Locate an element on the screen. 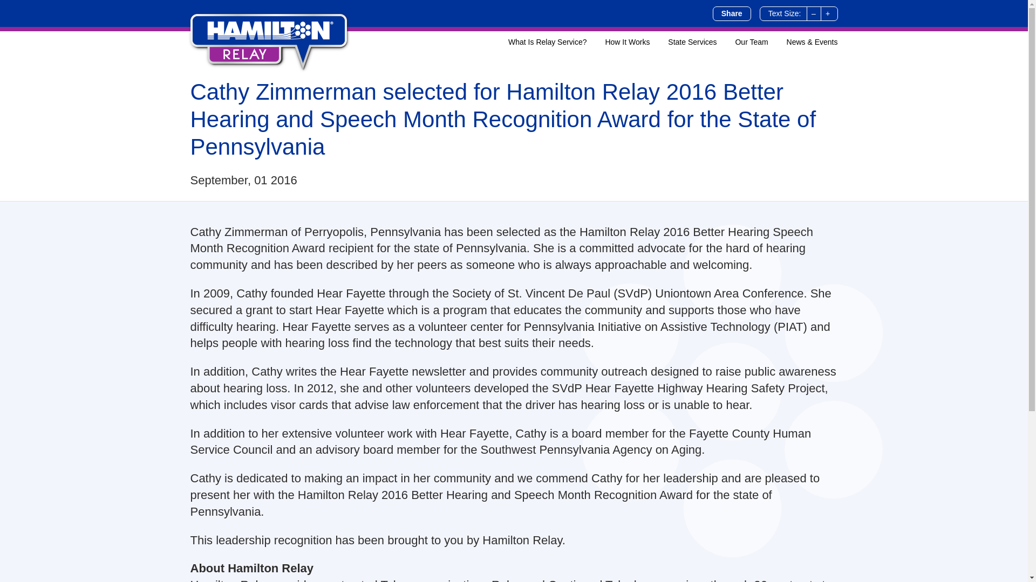 This screenshot has height=582, width=1036. What Is Relay Service? is located at coordinates (540, 42).